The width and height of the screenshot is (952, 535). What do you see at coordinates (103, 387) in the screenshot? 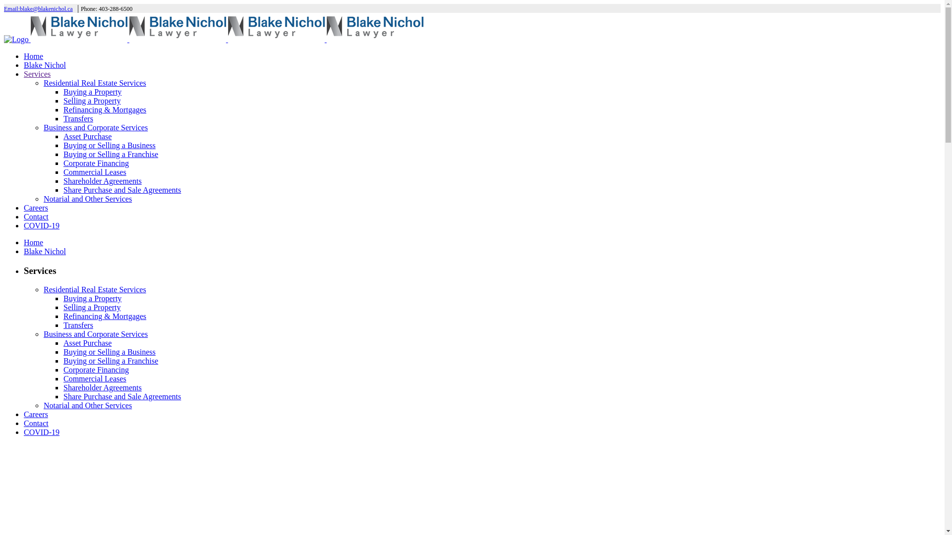
I see `Shareholder Agreements` at bounding box center [103, 387].